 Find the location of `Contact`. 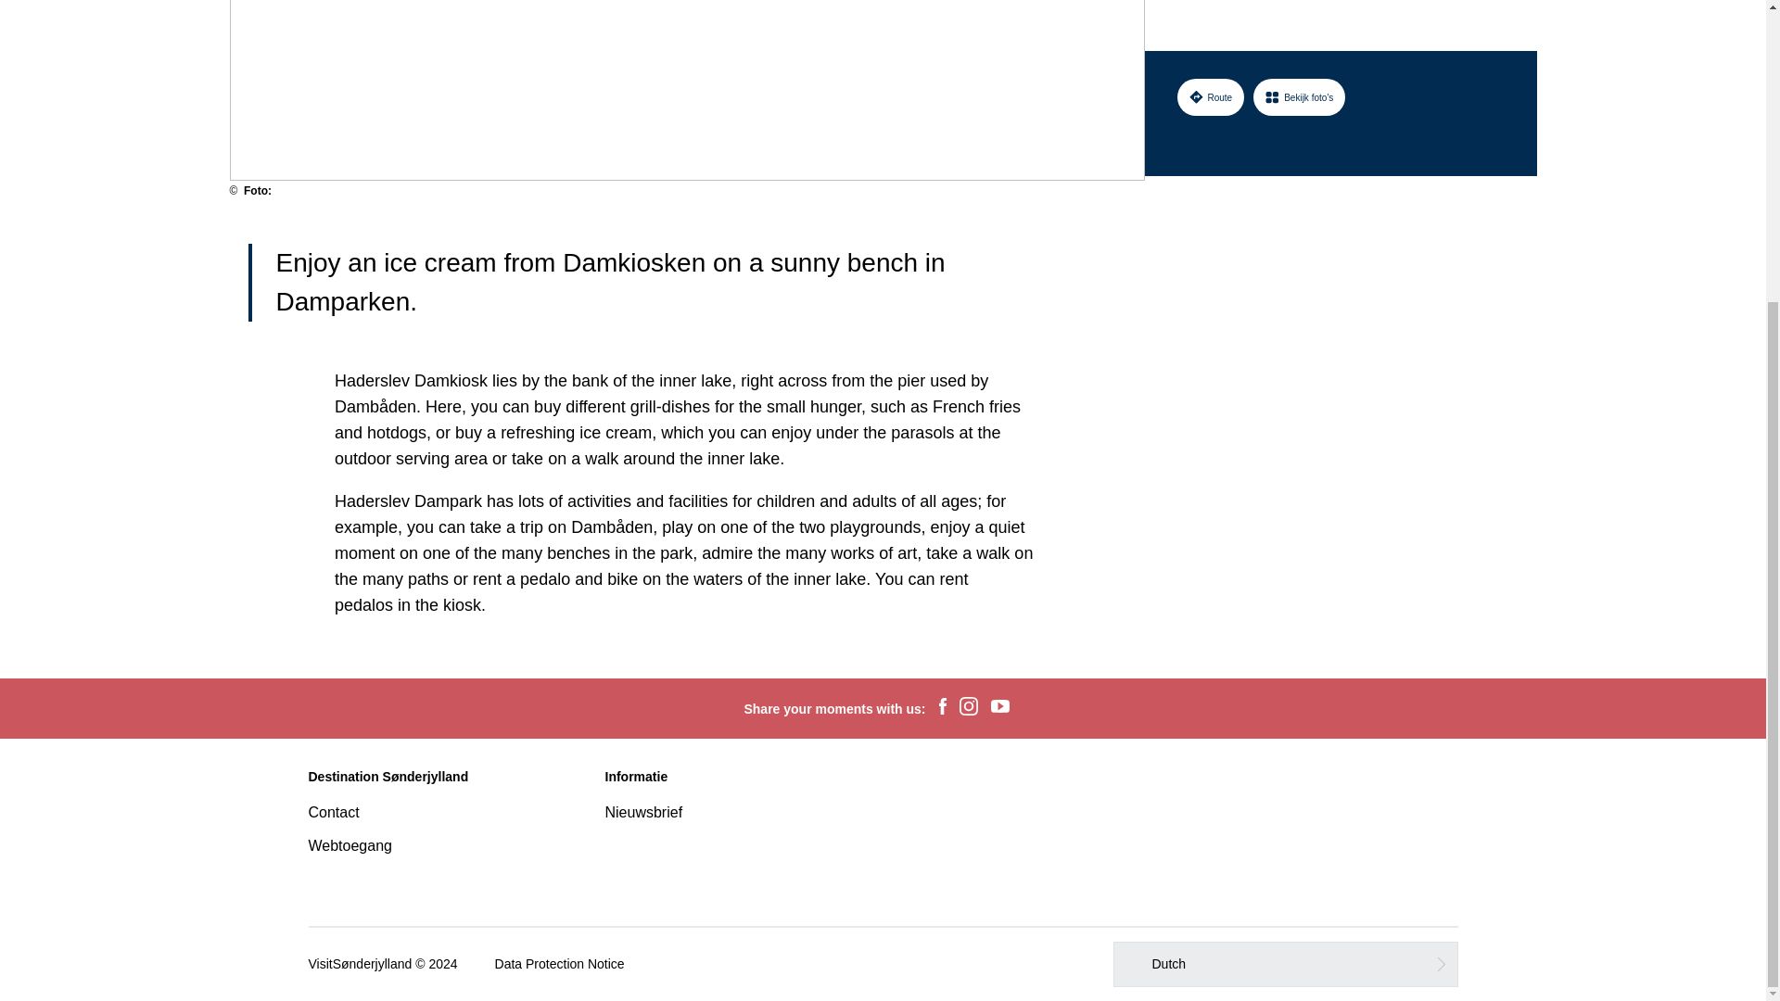

Contact is located at coordinates (334, 812).